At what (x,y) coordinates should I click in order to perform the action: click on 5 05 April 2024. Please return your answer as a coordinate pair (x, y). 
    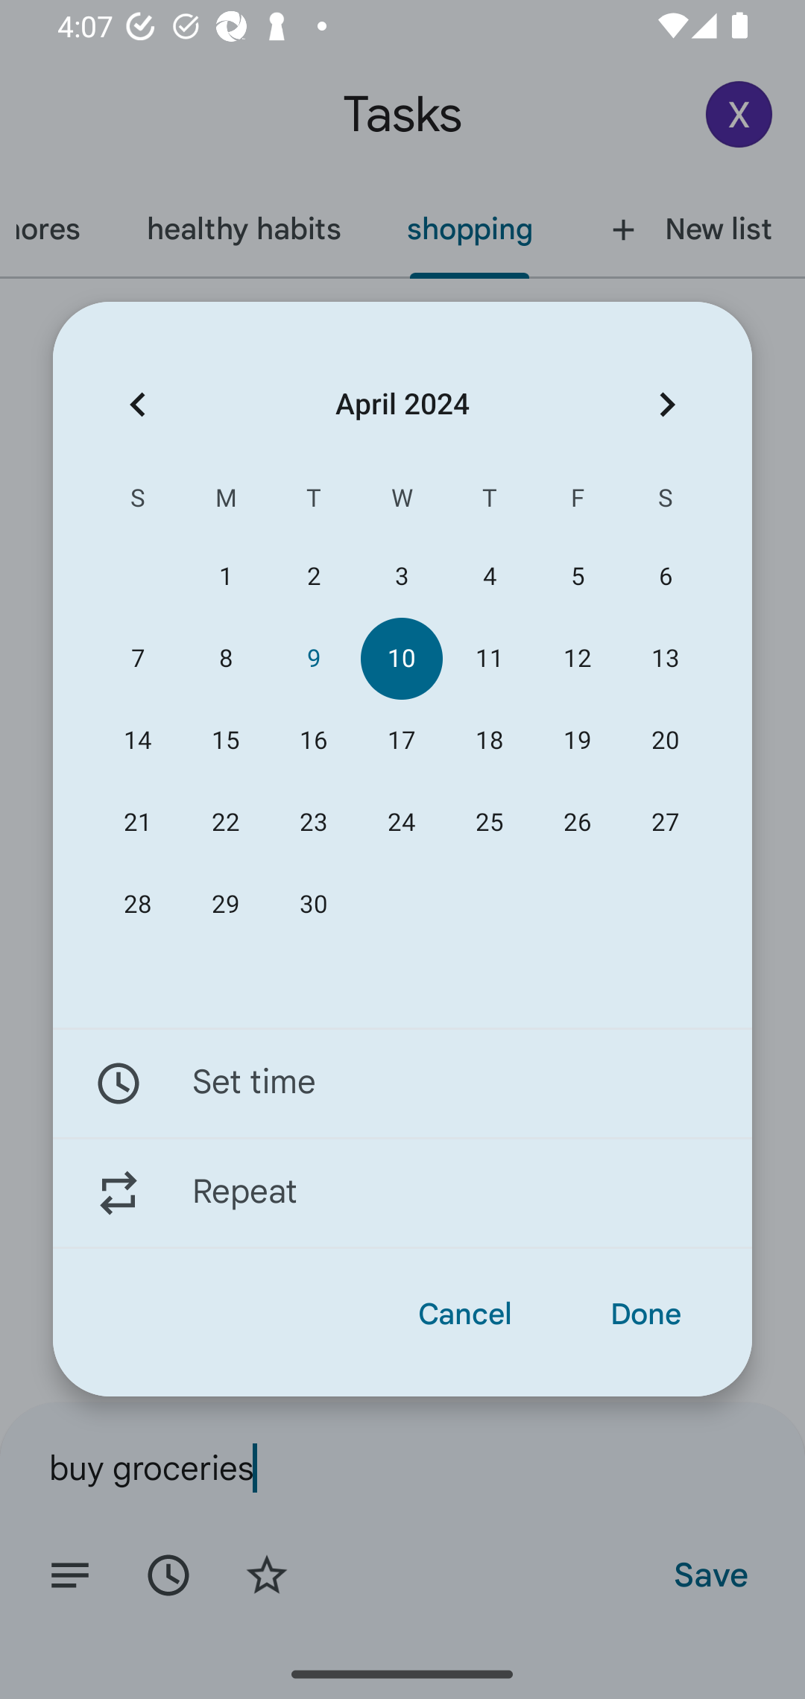
    Looking at the image, I should click on (577, 577).